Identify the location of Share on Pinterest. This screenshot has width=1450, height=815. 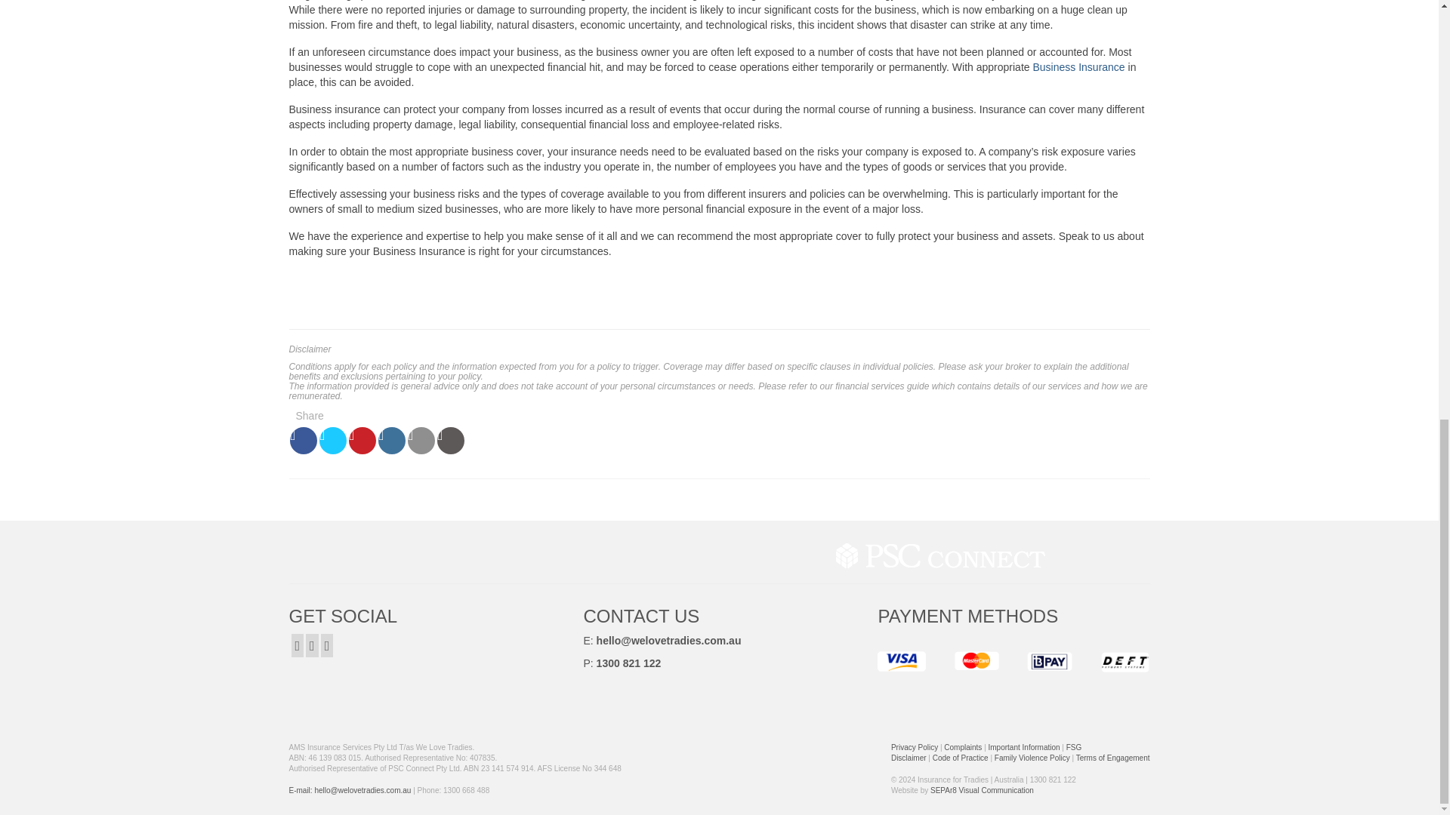
(362, 440).